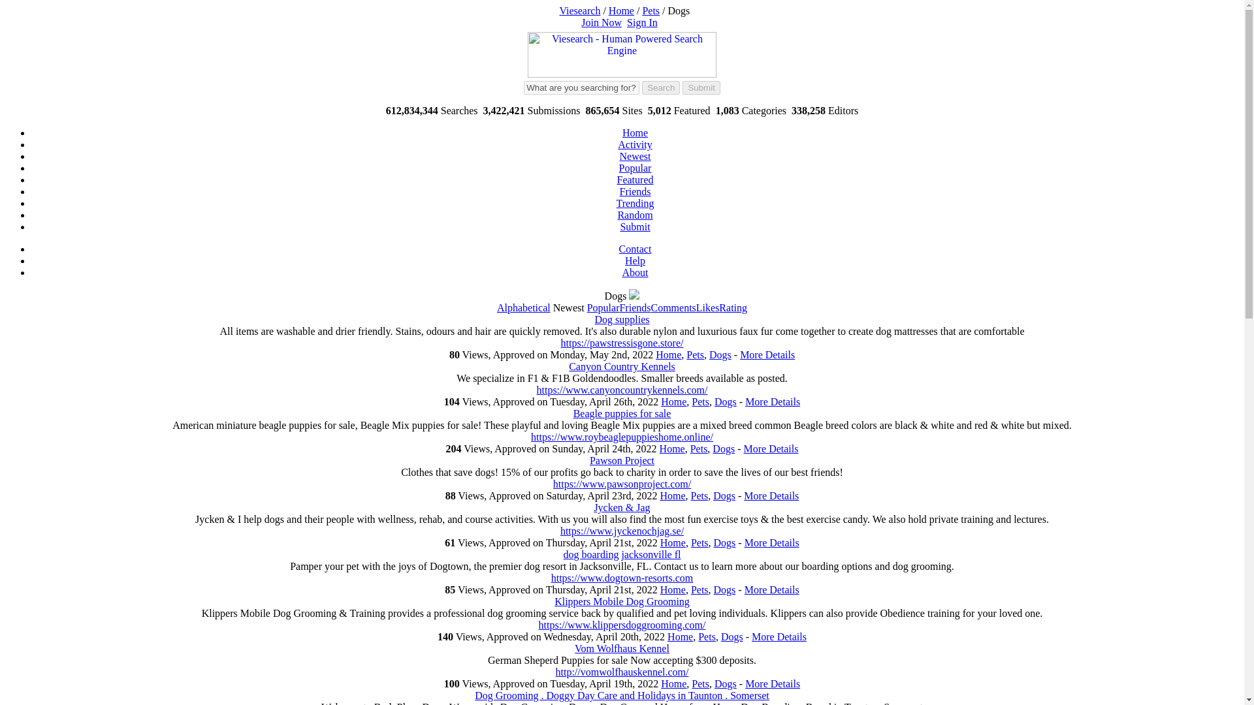 The width and height of the screenshot is (1254, 705). What do you see at coordinates (635, 180) in the screenshot?
I see `The top 50 longest featured sites in Viesearch` at bounding box center [635, 180].